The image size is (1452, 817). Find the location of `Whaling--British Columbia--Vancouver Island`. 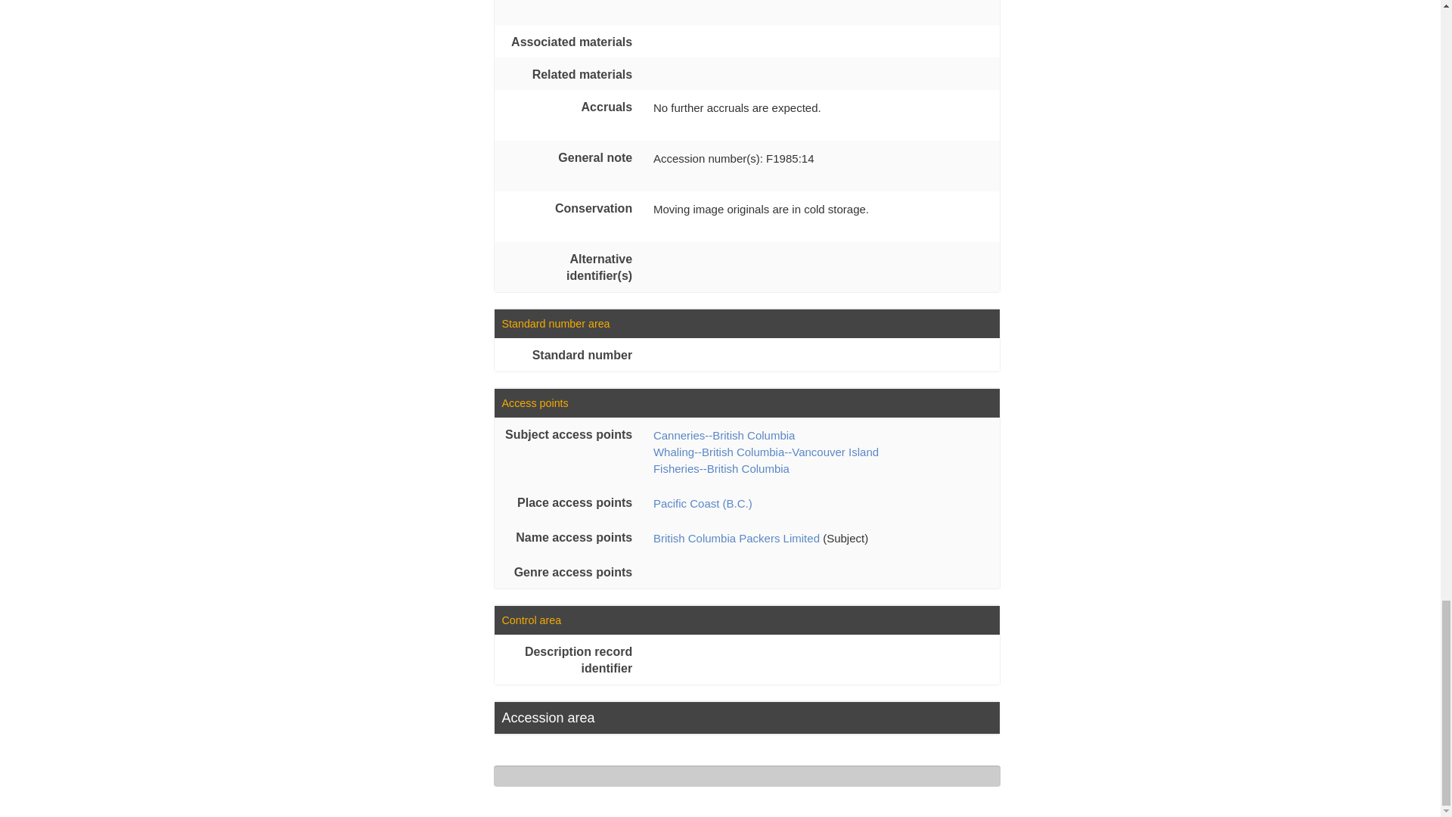

Whaling--British Columbia--Vancouver Island is located at coordinates (765, 451).